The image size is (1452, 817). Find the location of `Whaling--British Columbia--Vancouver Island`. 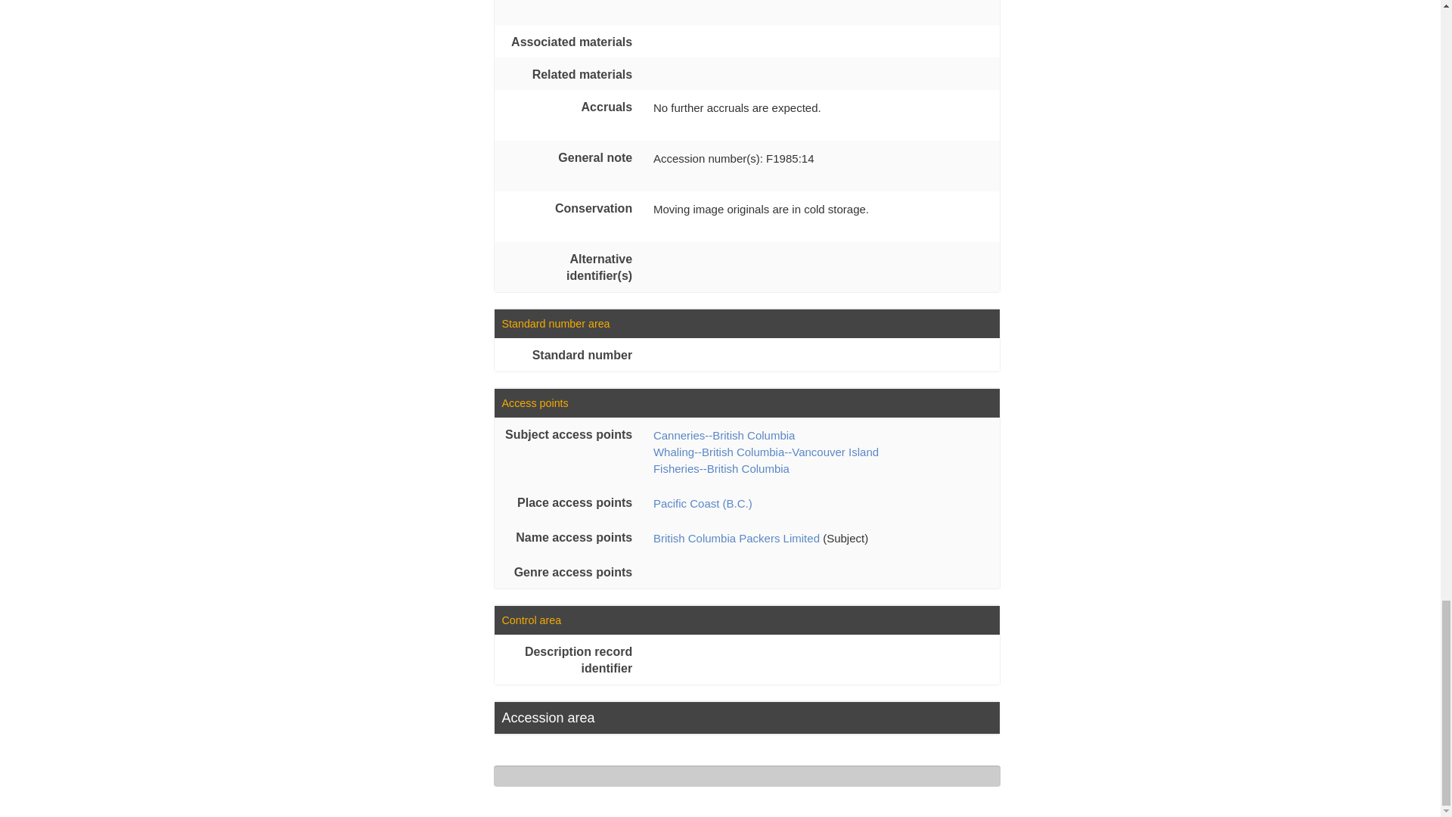

Whaling--British Columbia--Vancouver Island is located at coordinates (765, 451).